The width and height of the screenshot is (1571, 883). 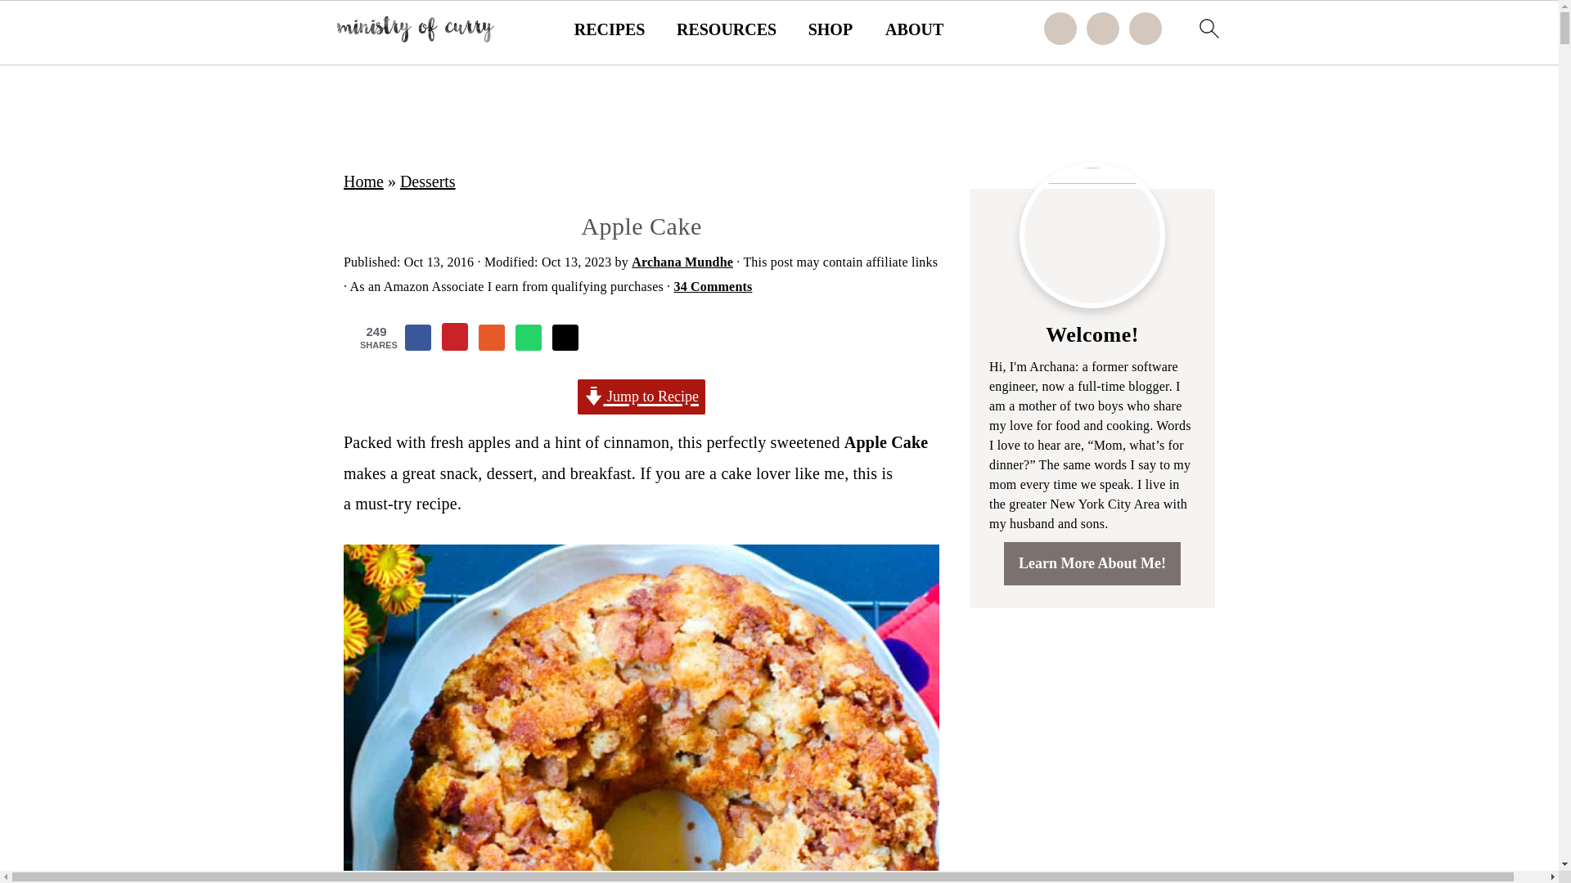 I want to click on RESOURCES, so click(x=727, y=29).